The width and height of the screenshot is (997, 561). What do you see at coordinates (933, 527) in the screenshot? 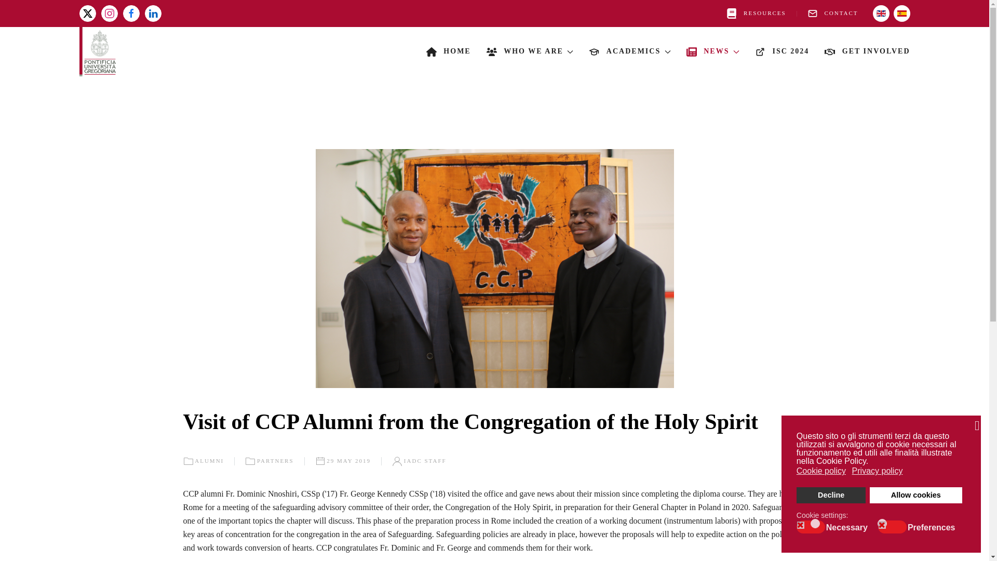
I see `Preferences` at bounding box center [933, 527].